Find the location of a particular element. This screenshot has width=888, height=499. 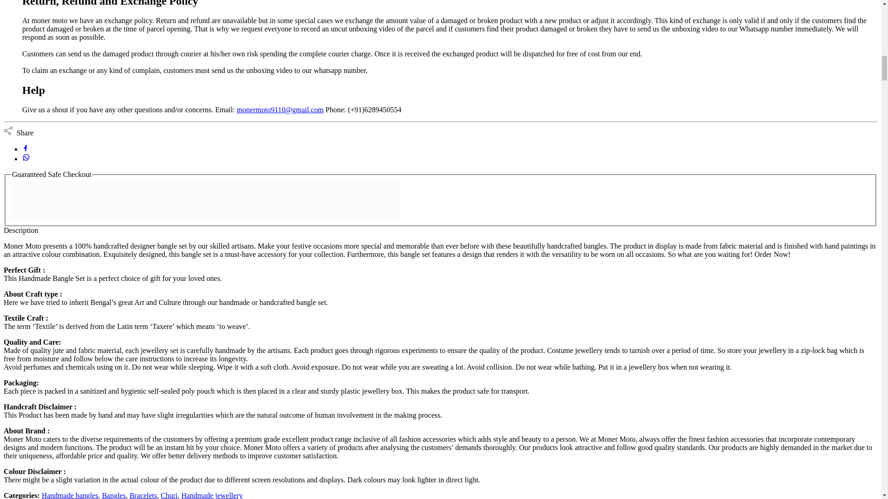

Handmade bangles is located at coordinates (69, 495).